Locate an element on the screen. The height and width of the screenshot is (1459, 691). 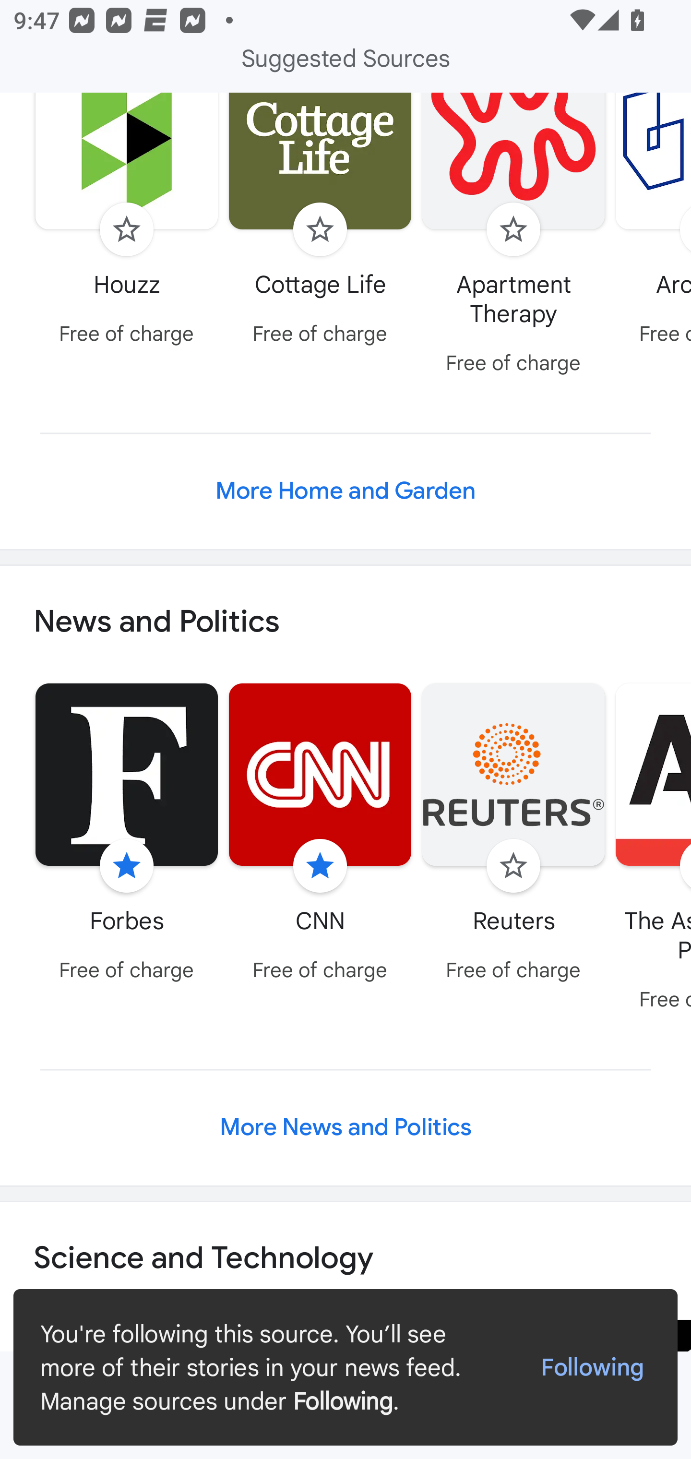
Unfollow is located at coordinates (126, 866).